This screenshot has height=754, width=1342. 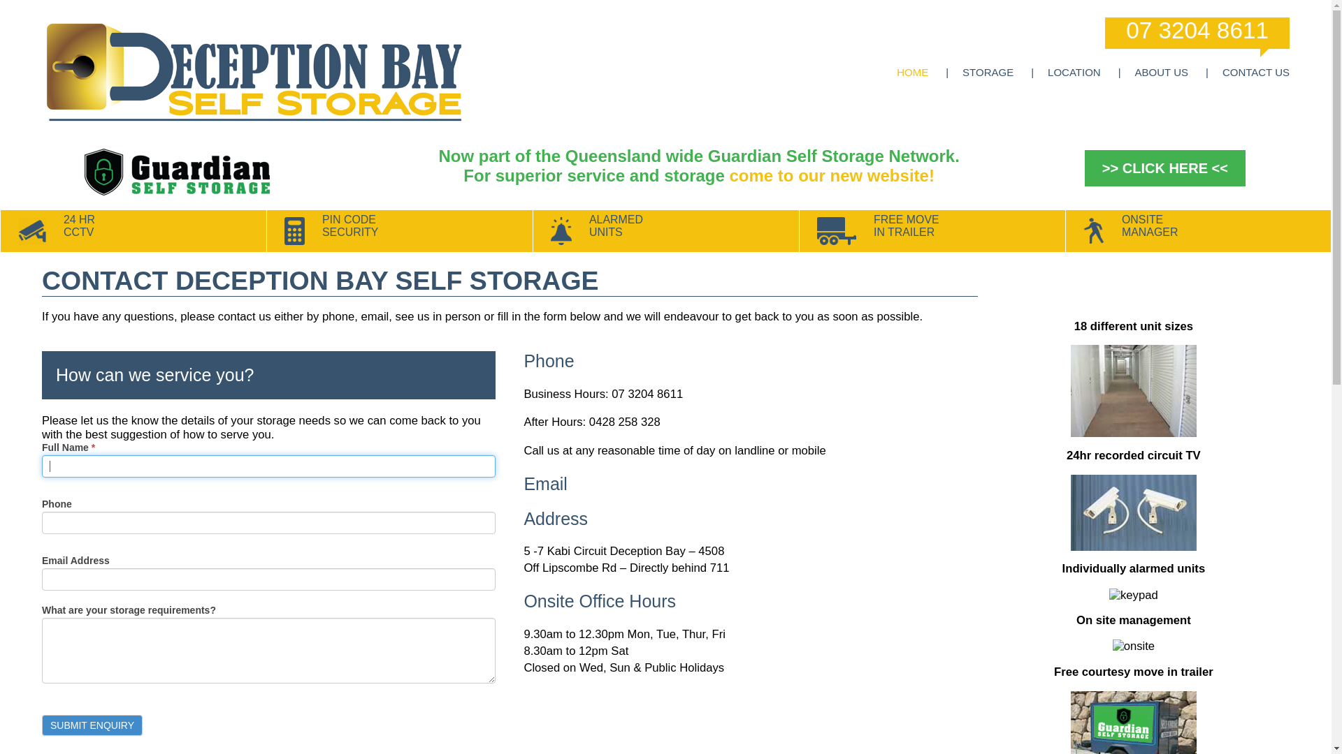 What do you see at coordinates (92, 725) in the screenshot?
I see `Submit enquiry` at bounding box center [92, 725].